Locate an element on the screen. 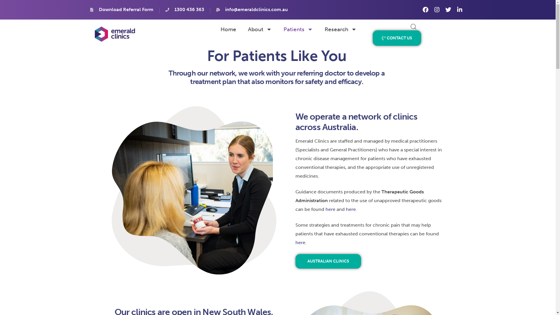 The height and width of the screenshot is (315, 560). 1300 436 363 is located at coordinates (185, 10).